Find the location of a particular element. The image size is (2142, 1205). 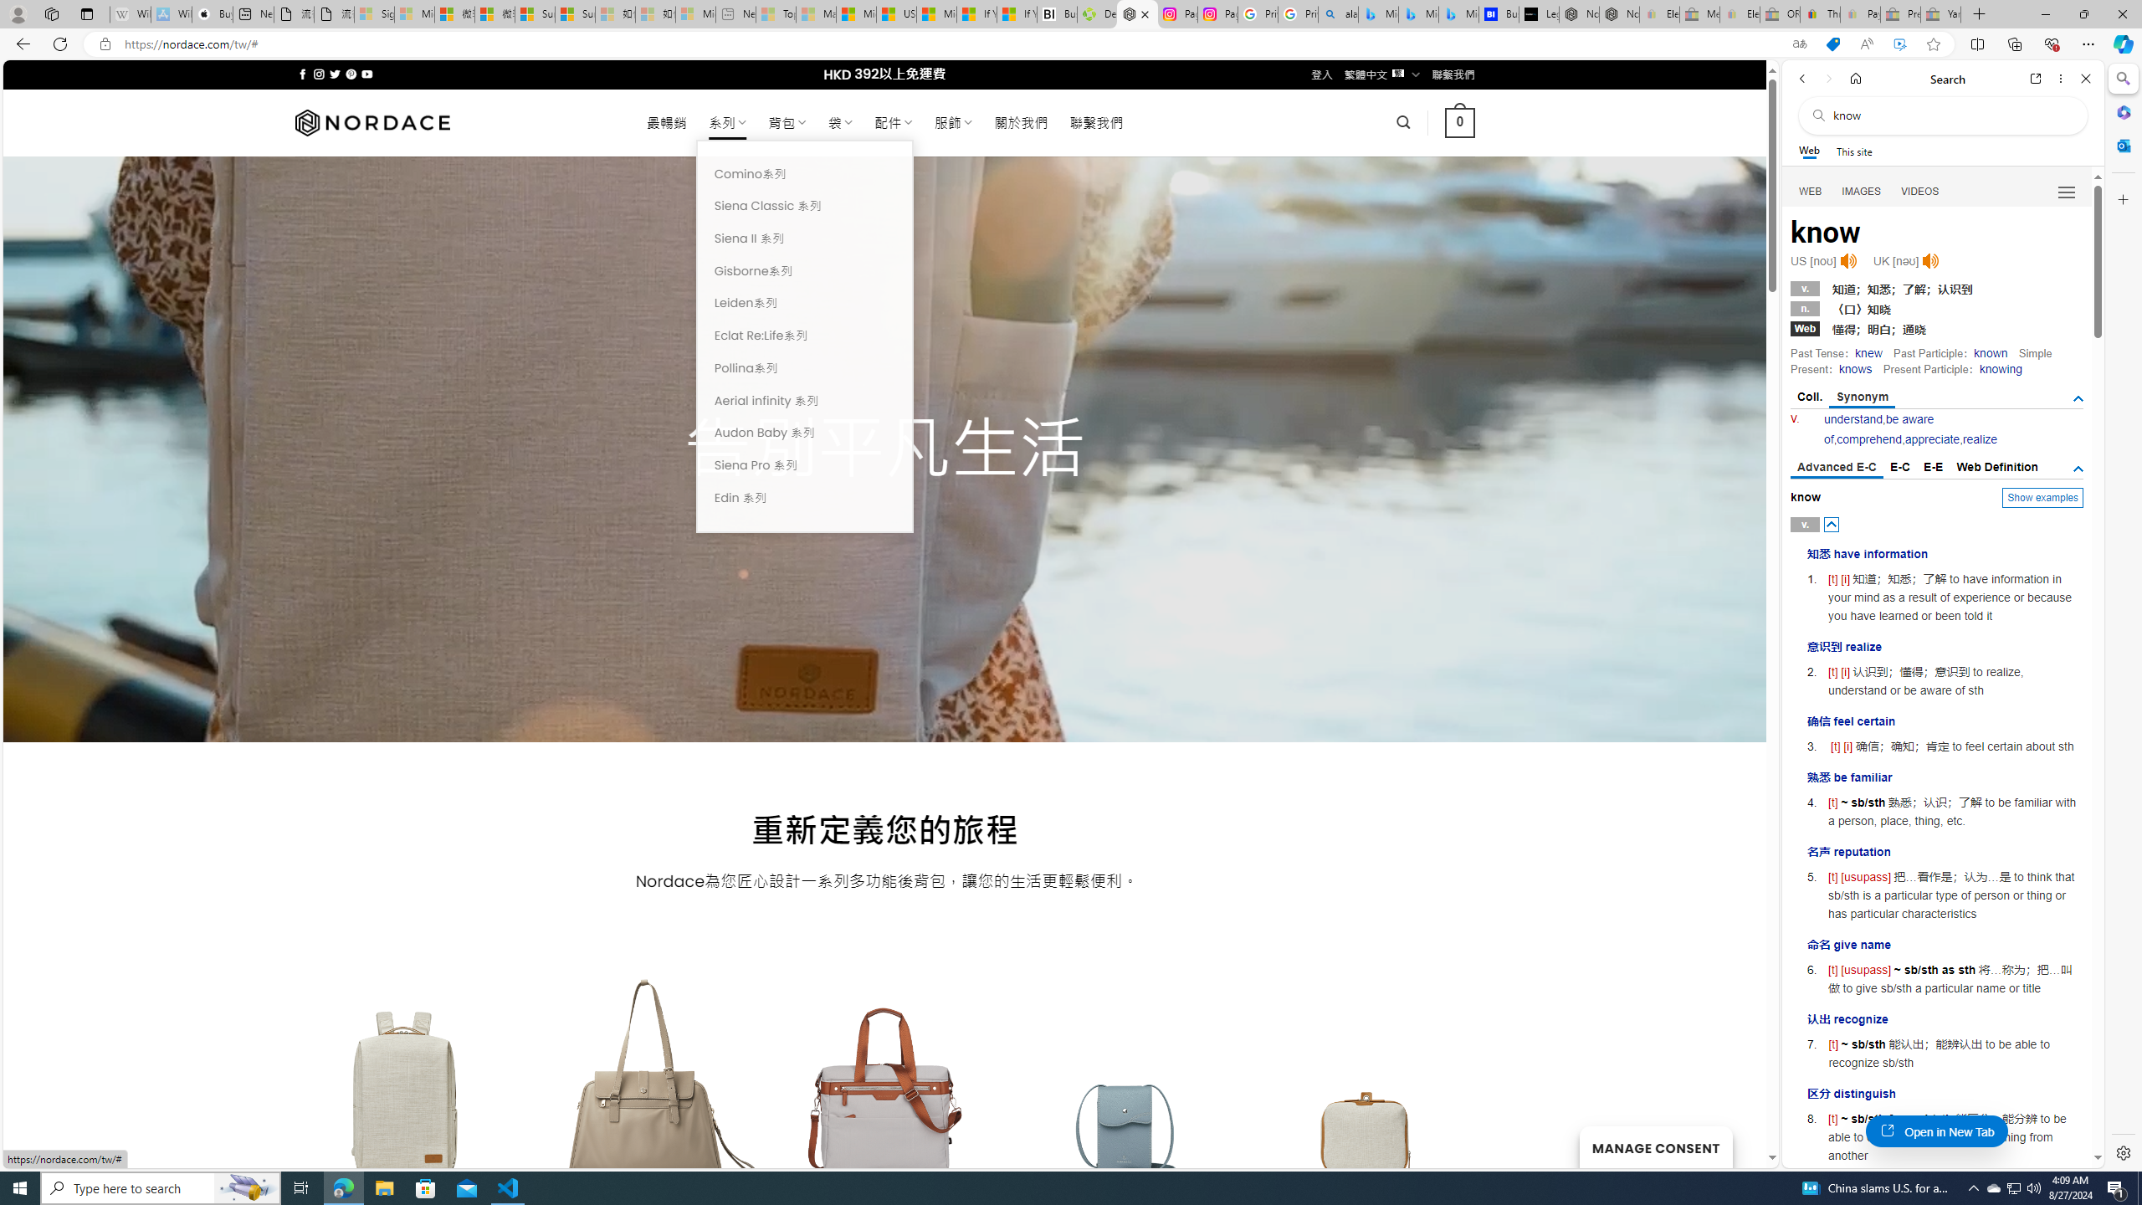

Search the web is located at coordinates (1951, 115).